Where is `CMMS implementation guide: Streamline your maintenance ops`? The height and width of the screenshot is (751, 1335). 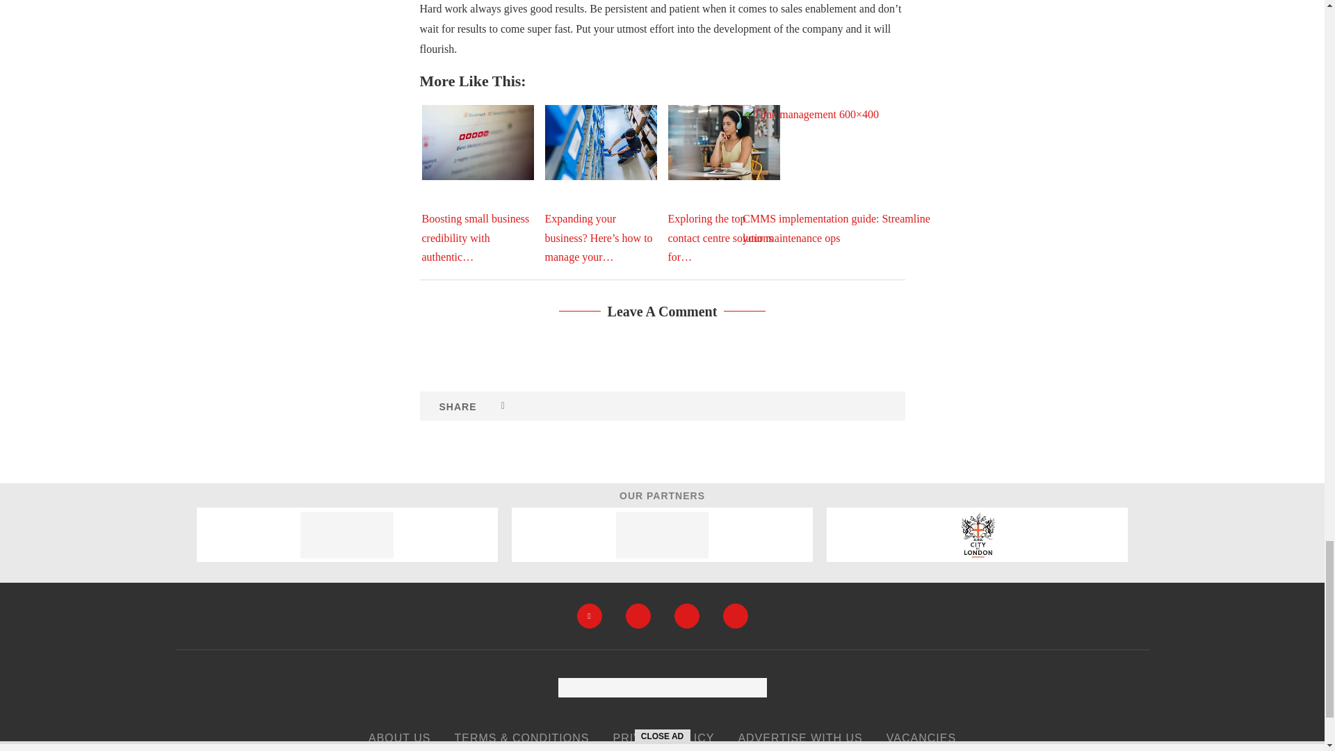 CMMS implementation guide: Streamline your maintenance ops is located at coordinates (846, 175).